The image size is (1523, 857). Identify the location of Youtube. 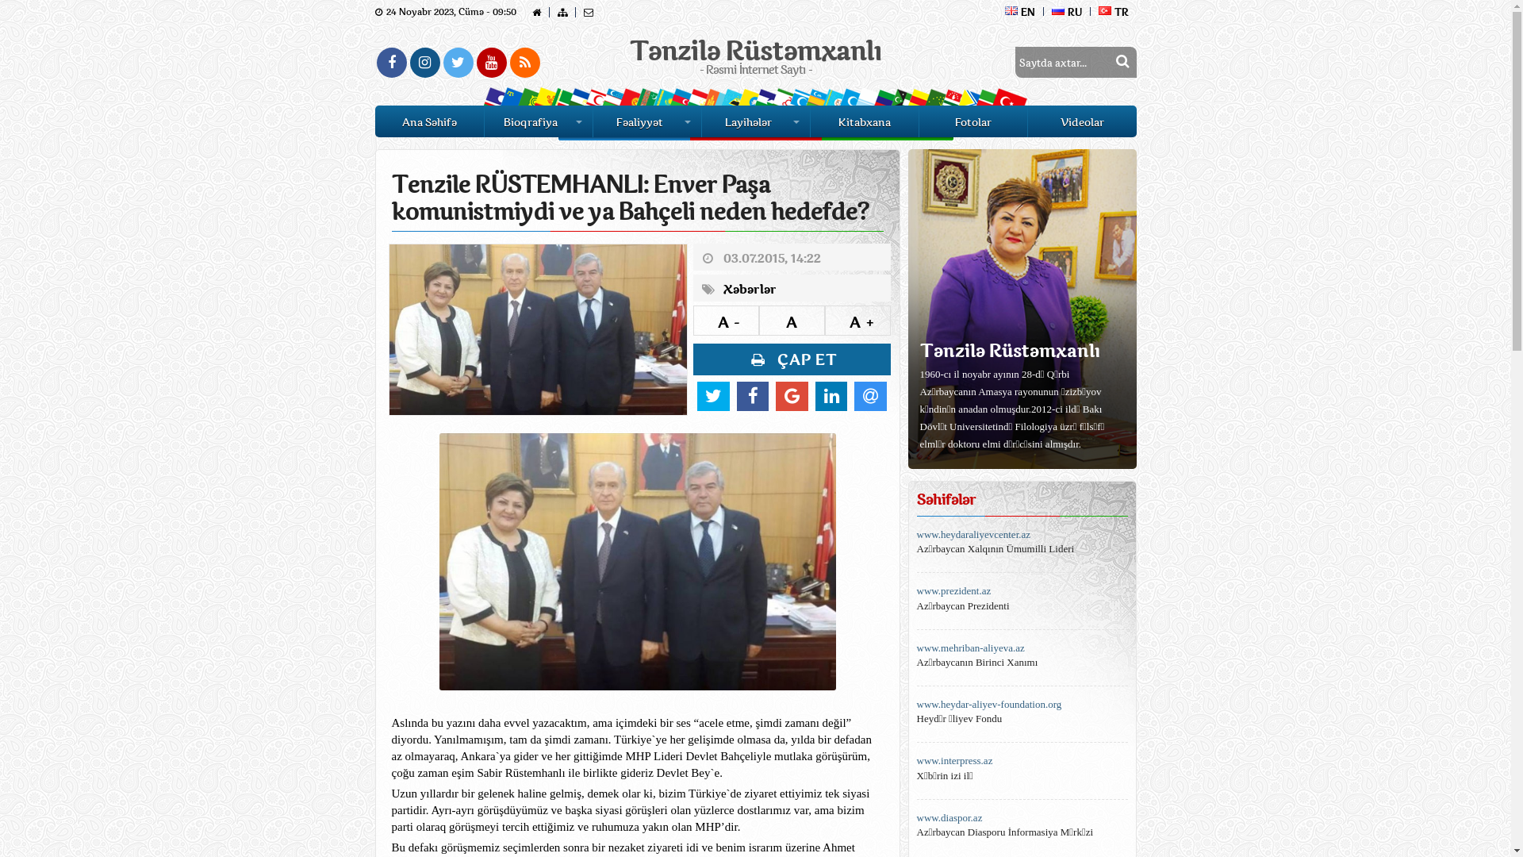
(491, 63).